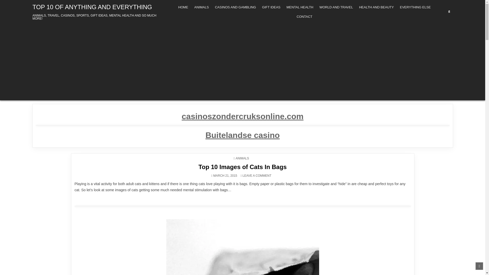 This screenshot has width=489, height=275. I want to click on CASINOS AND GAMBLING, so click(235, 7).